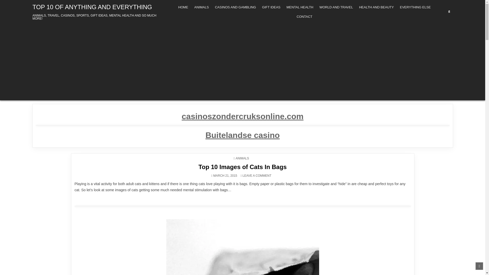 This screenshot has width=489, height=275. I want to click on CASINOS AND GAMBLING, so click(235, 7).